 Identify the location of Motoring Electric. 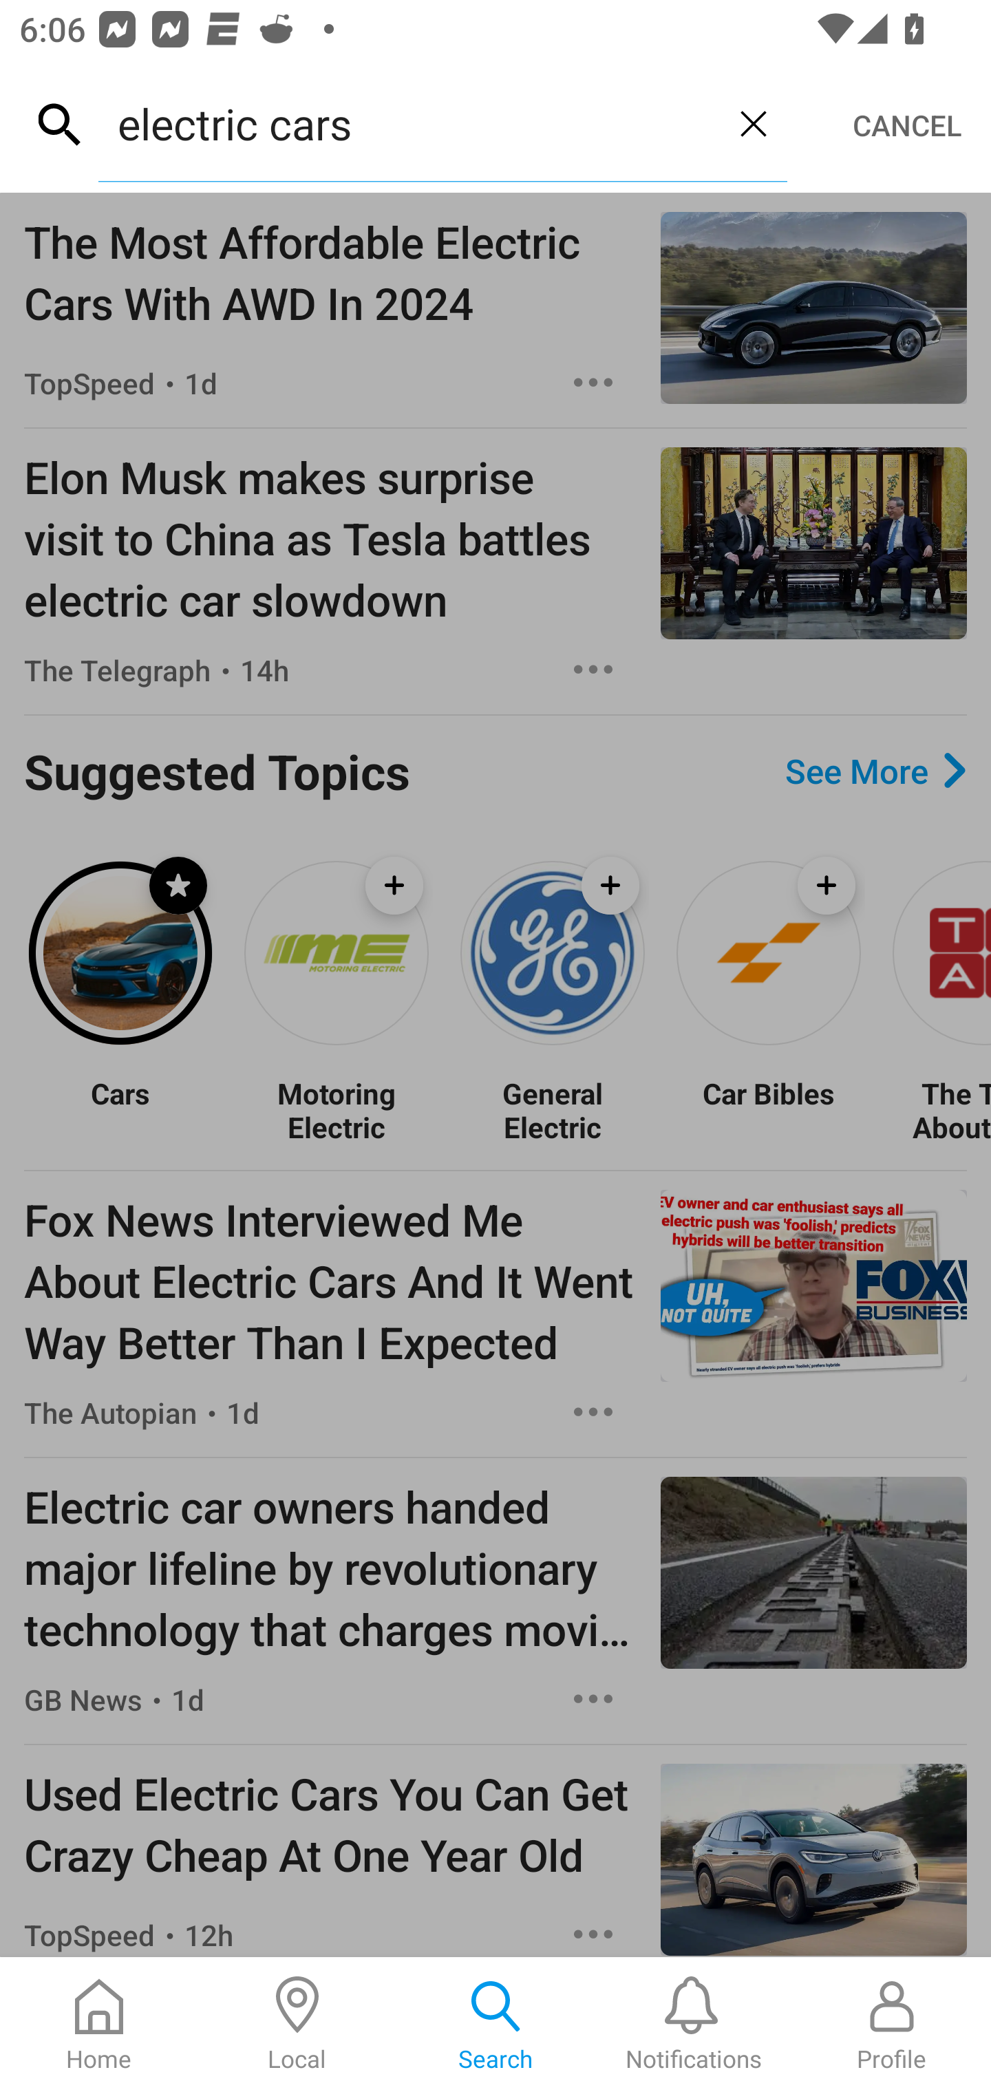
(336, 1109).